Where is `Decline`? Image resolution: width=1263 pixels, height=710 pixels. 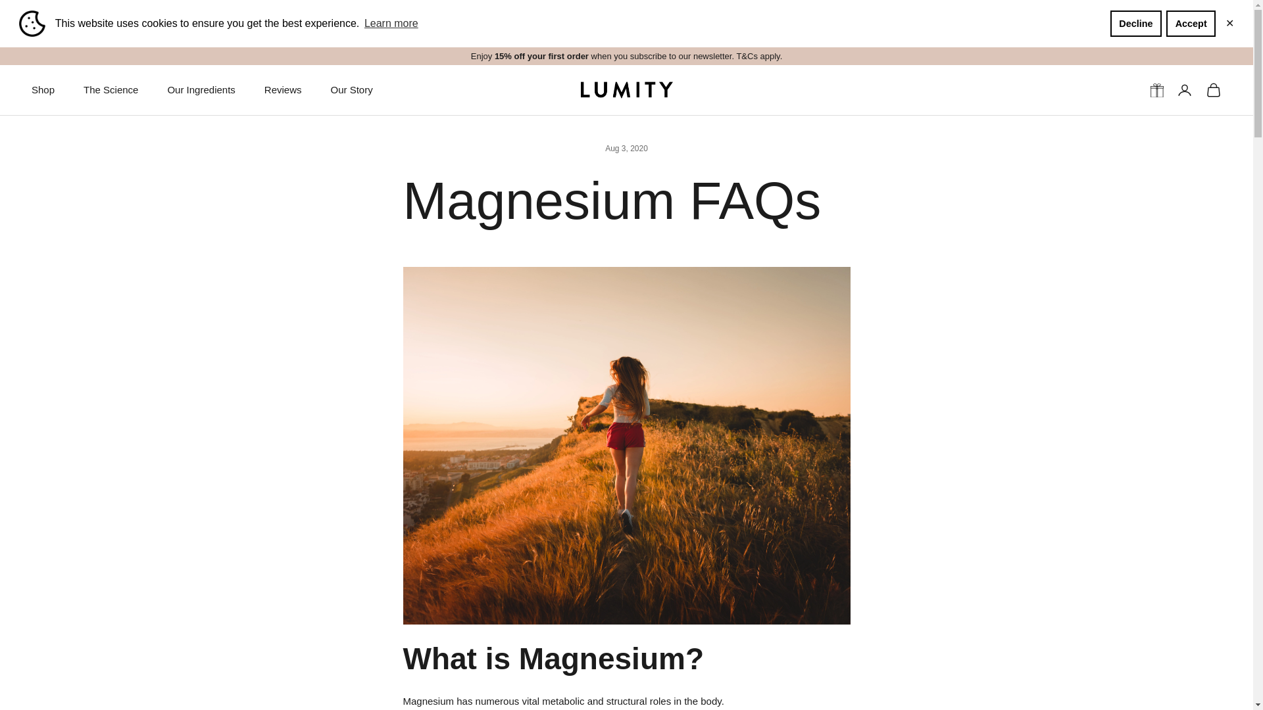
Decline is located at coordinates (1135, 24).